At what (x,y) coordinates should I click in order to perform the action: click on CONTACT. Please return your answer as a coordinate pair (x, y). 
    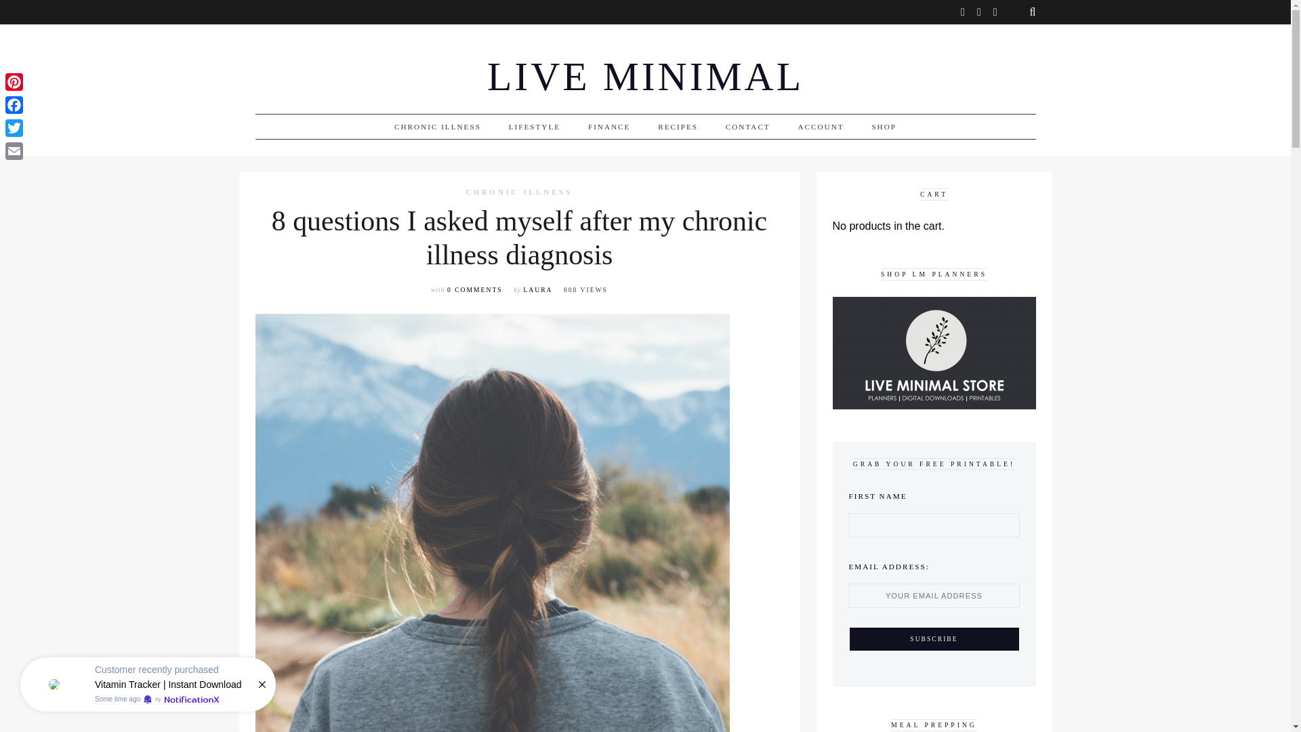
    Looking at the image, I should click on (748, 127).